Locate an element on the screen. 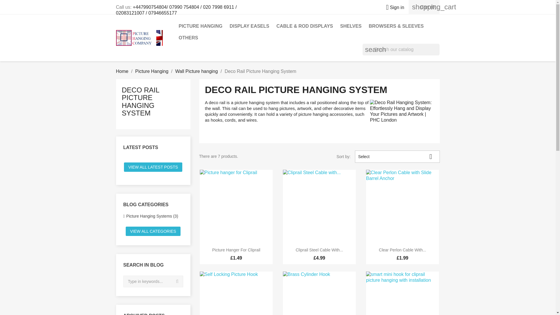  PICTURE HANGING is located at coordinates (200, 26).